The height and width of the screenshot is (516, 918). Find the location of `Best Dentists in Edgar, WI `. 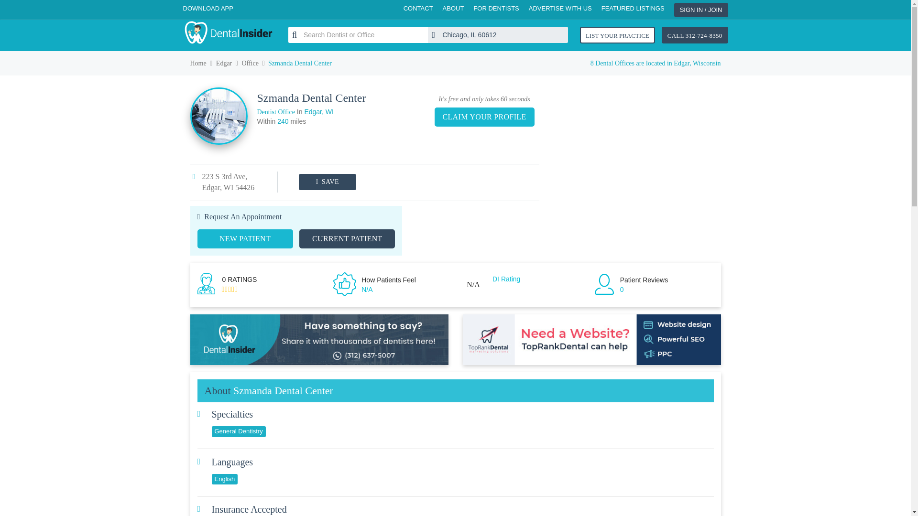

Best Dentists in Edgar, WI  is located at coordinates (224, 63).